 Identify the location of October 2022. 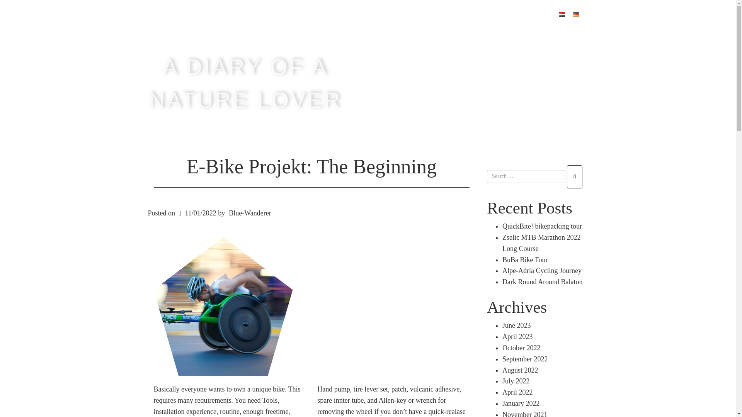
(521, 348).